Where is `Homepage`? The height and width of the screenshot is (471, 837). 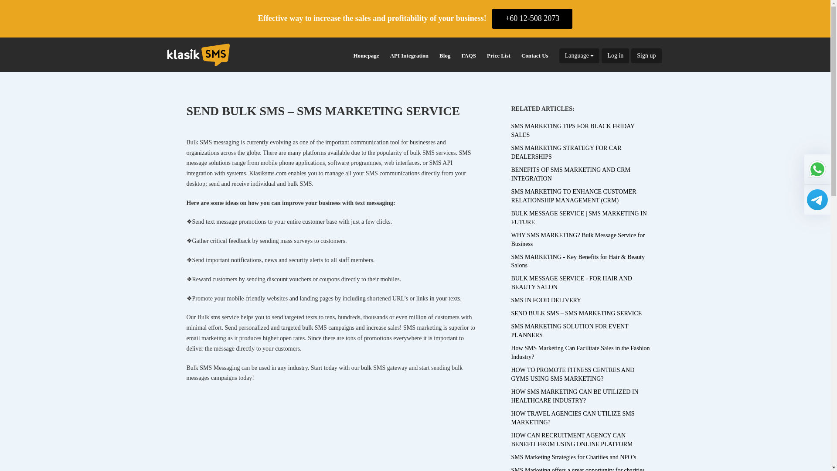 Homepage is located at coordinates (366, 56).